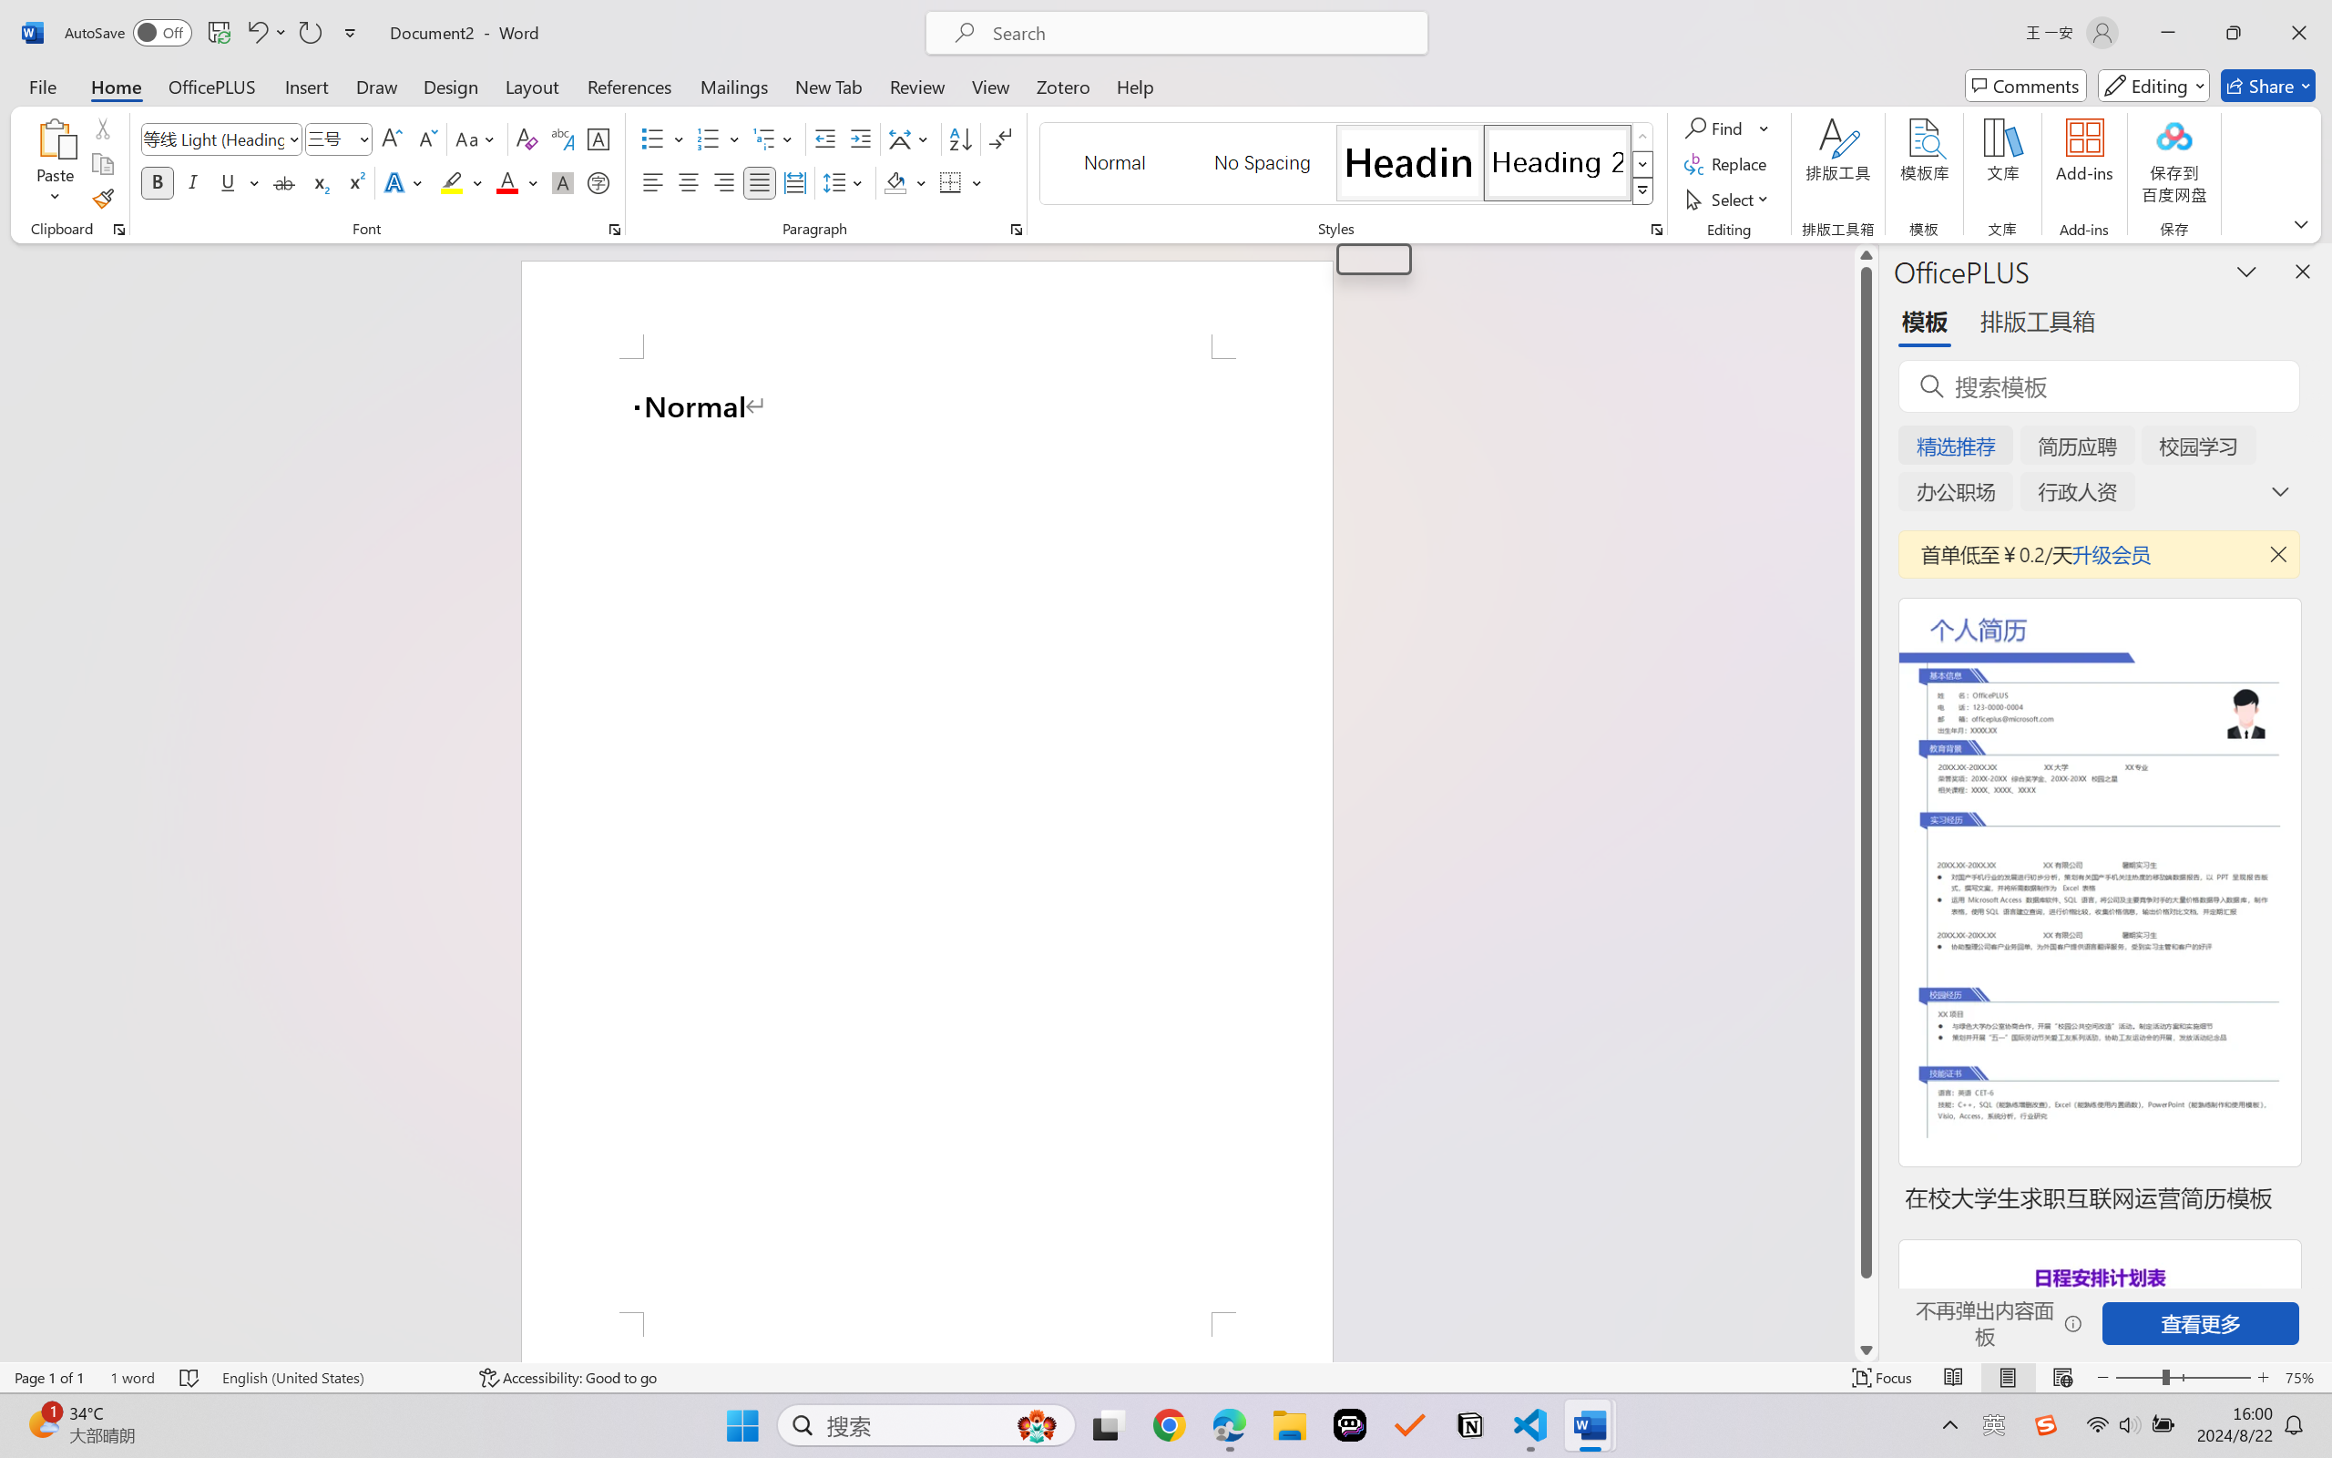  What do you see at coordinates (725, 182) in the screenshot?
I see `Align Right` at bounding box center [725, 182].